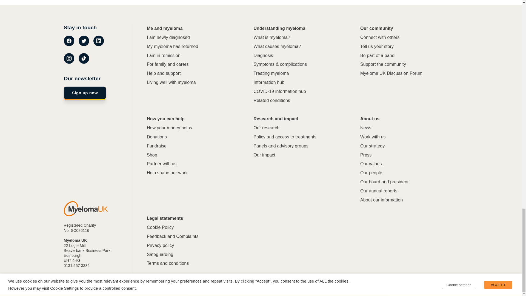 This screenshot has height=296, width=526. Describe the element at coordinates (277, 47) in the screenshot. I see `What causes myeloma?` at that location.